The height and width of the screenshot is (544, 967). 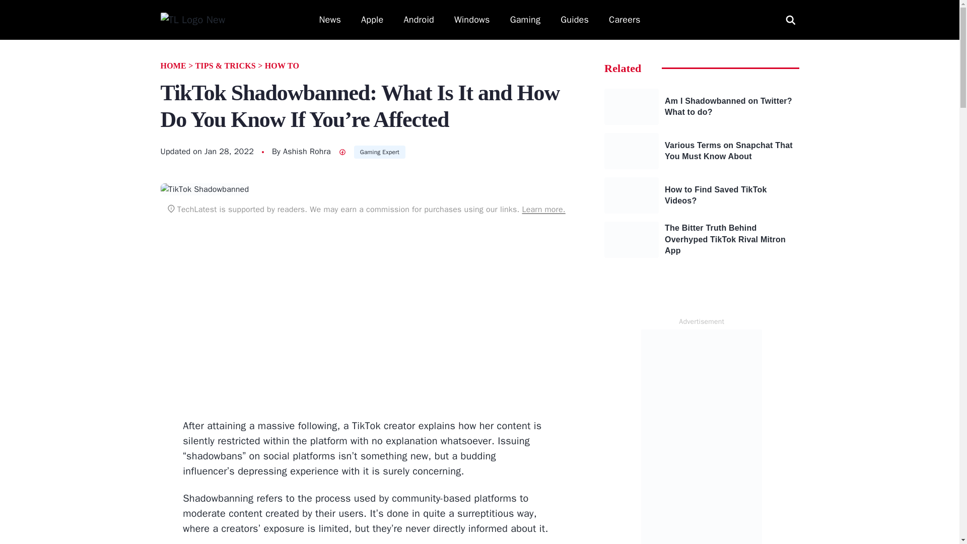 What do you see at coordinates (472, 20) in the screenshot?
I see `Windows` at bounding box center [472, 20].